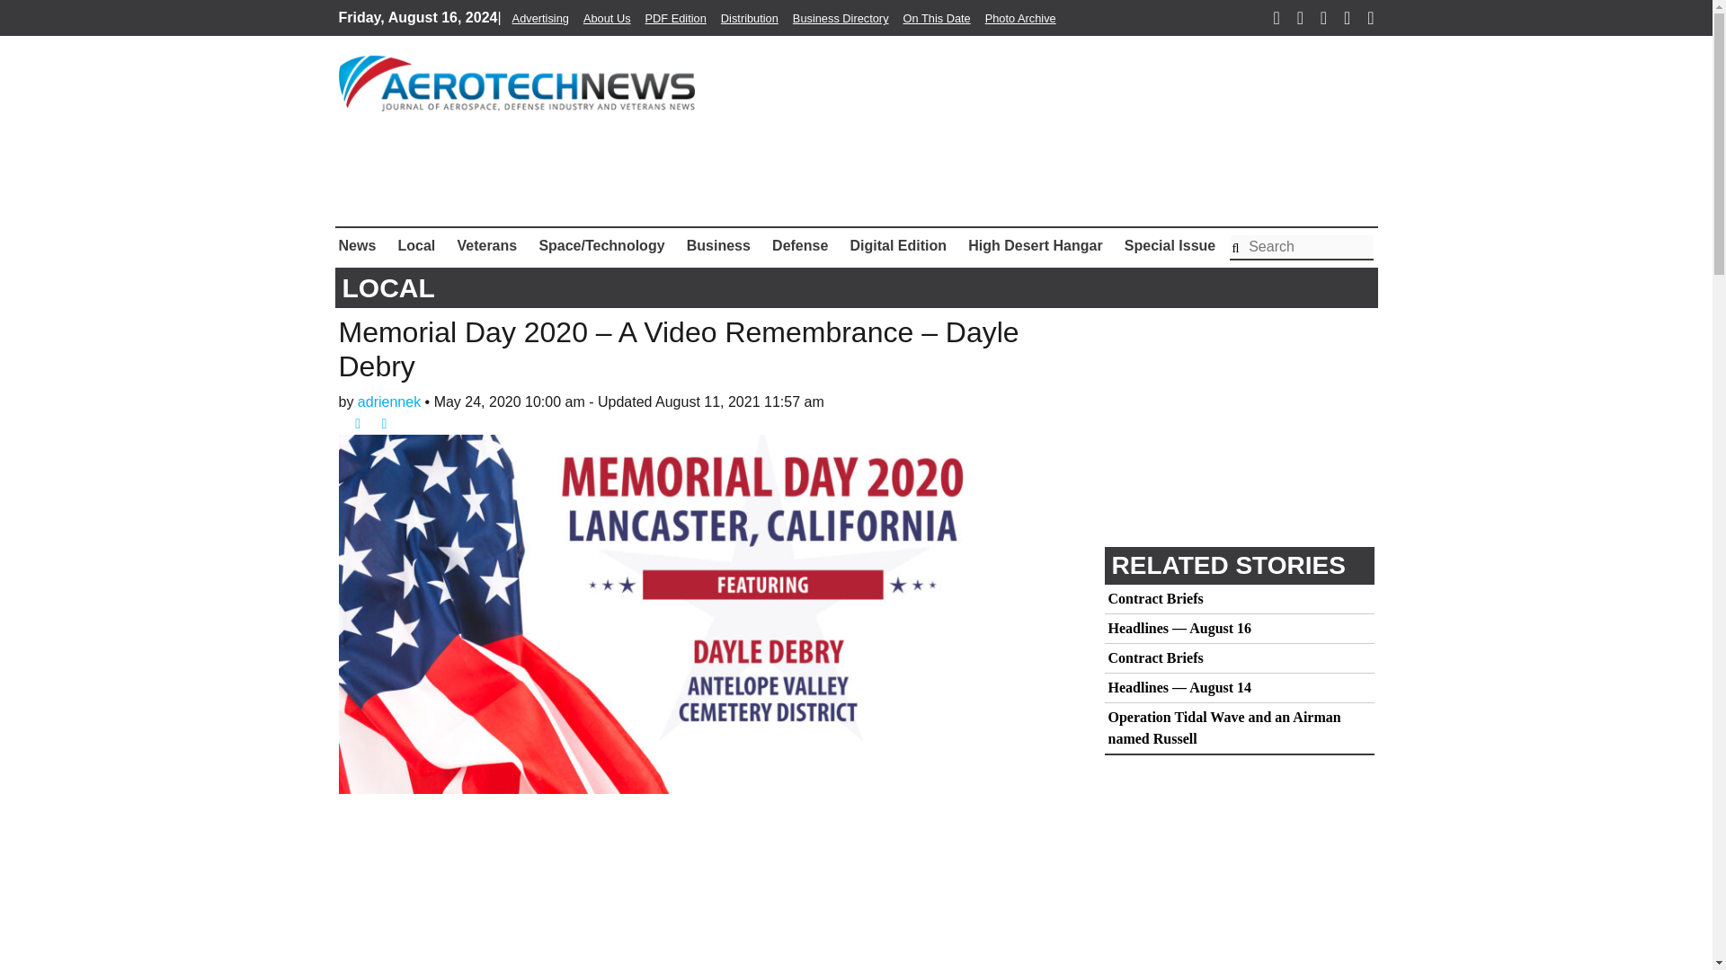 This screenshot has width=1726, height=970. I want to click on Defense, so click(800, 245).